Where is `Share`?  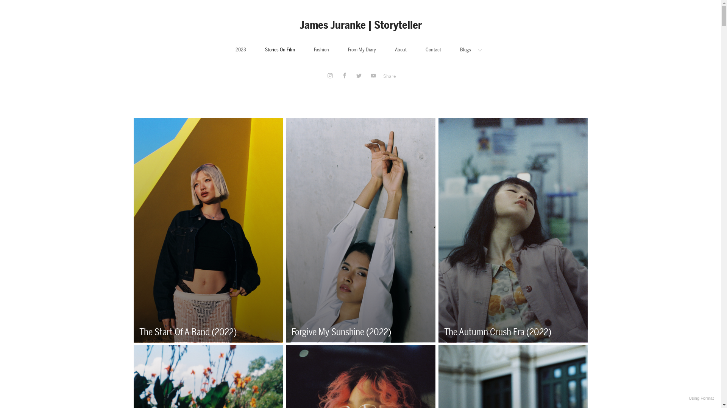
Share is located at coordinates (390, 76).